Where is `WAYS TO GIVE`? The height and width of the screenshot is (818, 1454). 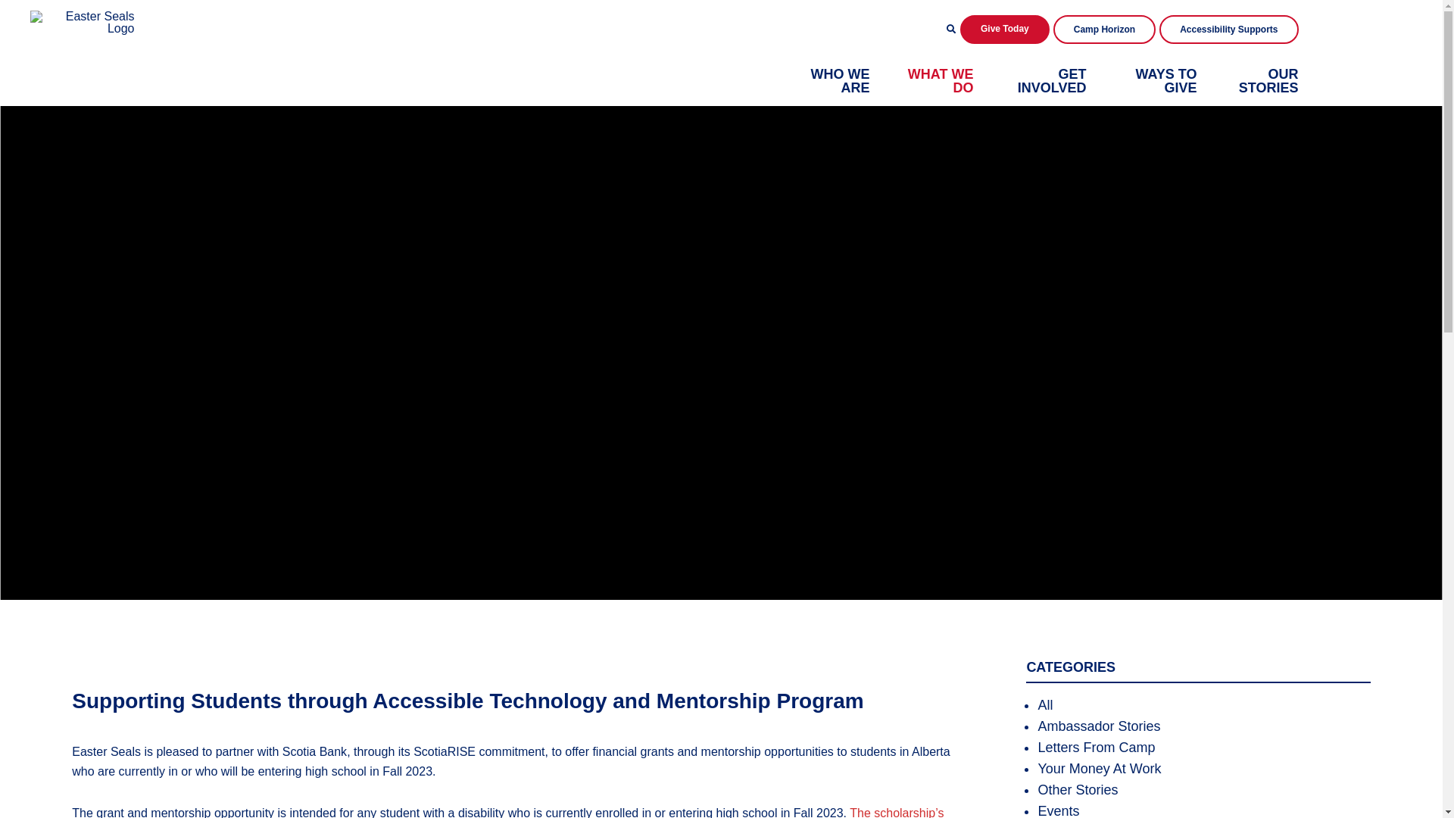
WAYS TO GIVE is located at coordinates (1166, 81).